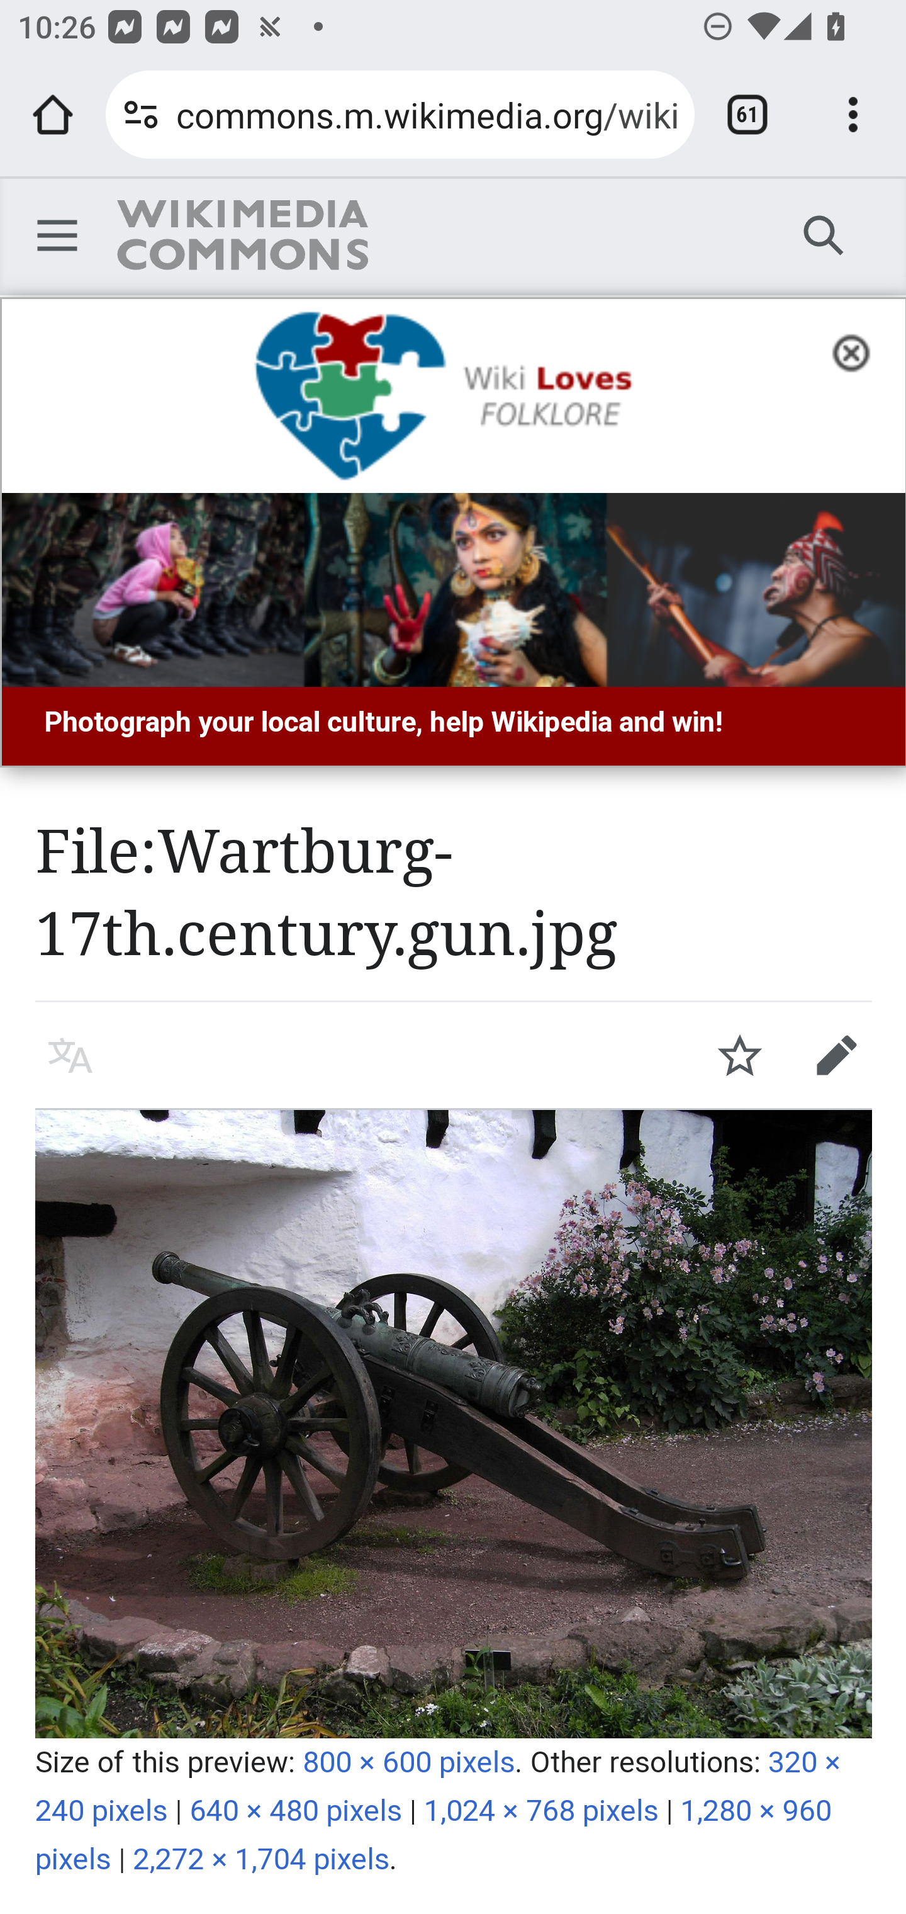 This screenshot has width=906, height=1914. Describe the element at coordinates (53, 115) in the screenshot. I see `Open the home page` at that location.